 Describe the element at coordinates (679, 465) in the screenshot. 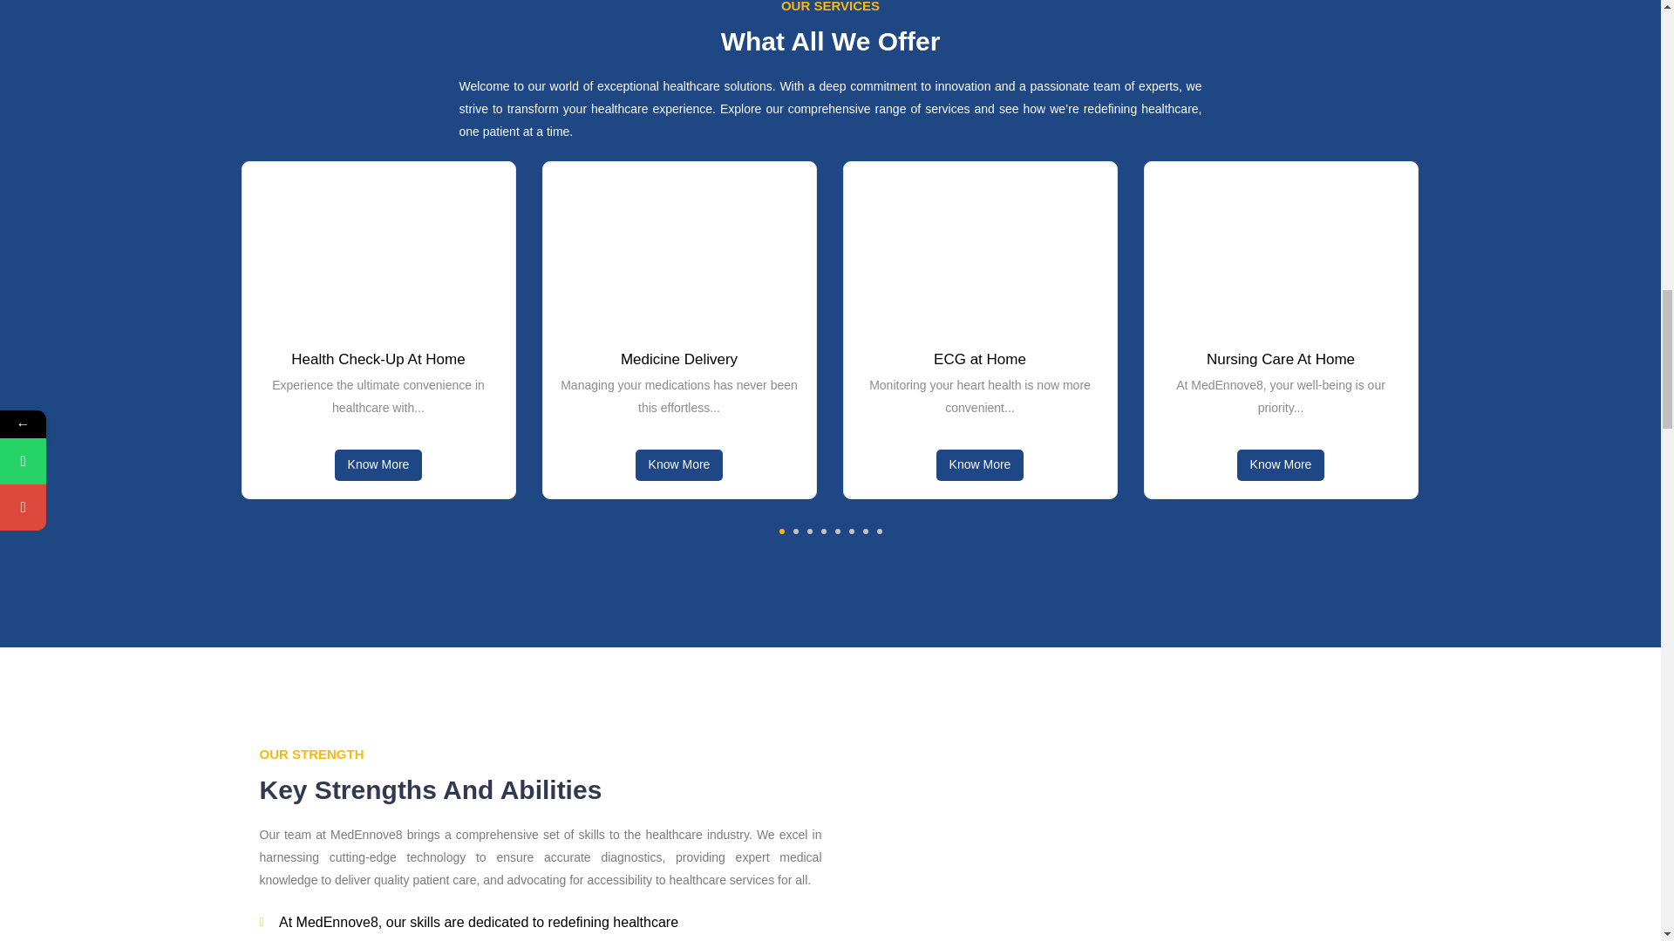

I see `Know More` at that location.